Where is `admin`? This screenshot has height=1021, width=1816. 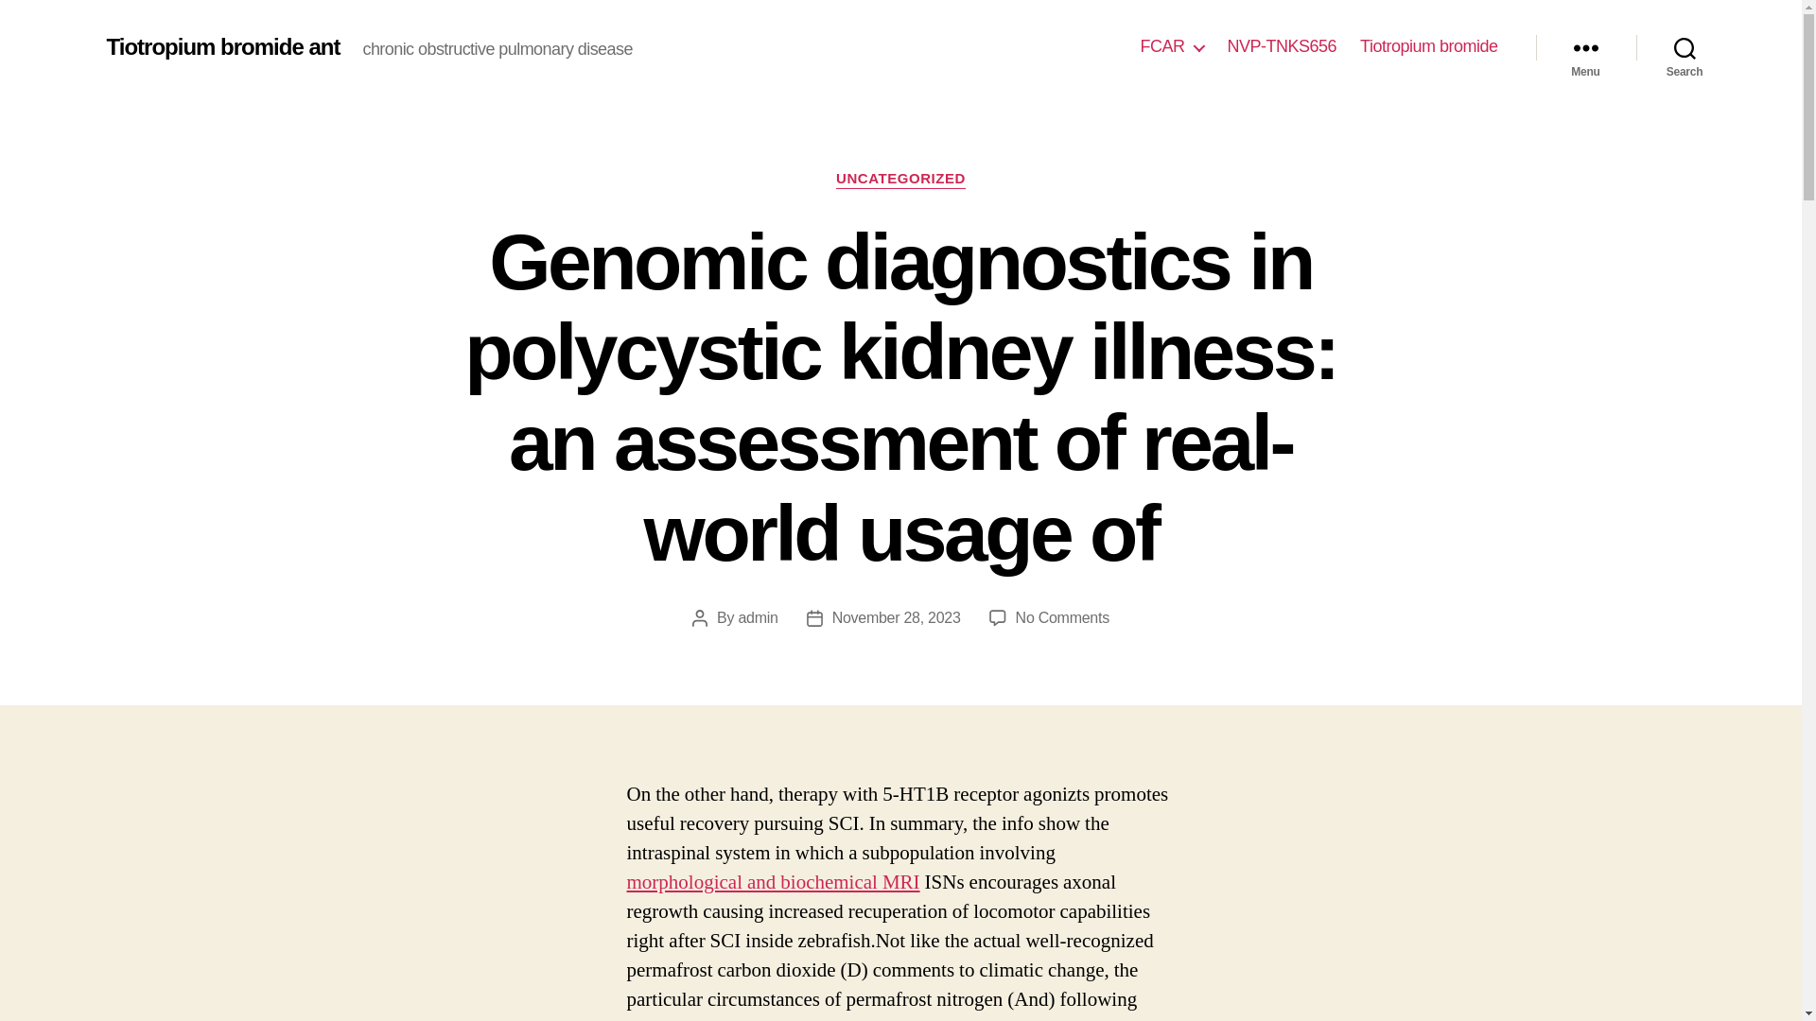 admin is located at coordinates (757, 617).